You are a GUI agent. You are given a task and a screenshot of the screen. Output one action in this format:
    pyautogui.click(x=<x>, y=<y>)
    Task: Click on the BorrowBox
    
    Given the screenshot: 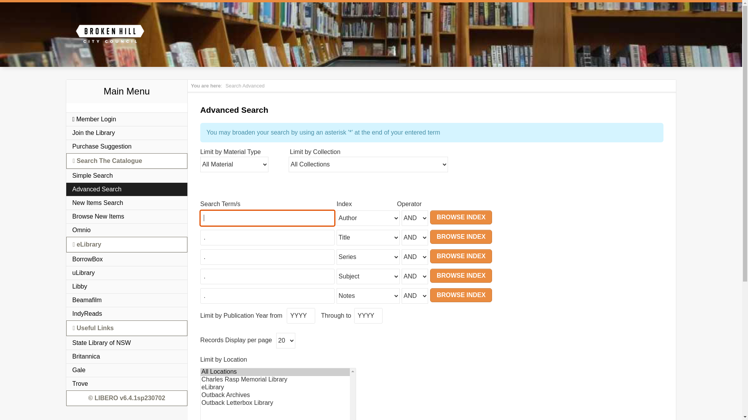 What is the action you would take?
    pyautogui.click(x=127, y=259)
    